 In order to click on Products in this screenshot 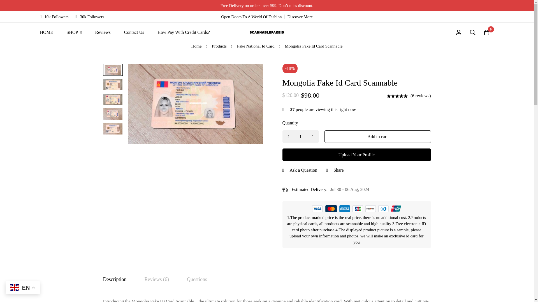, I will do `click(219, 46)`.